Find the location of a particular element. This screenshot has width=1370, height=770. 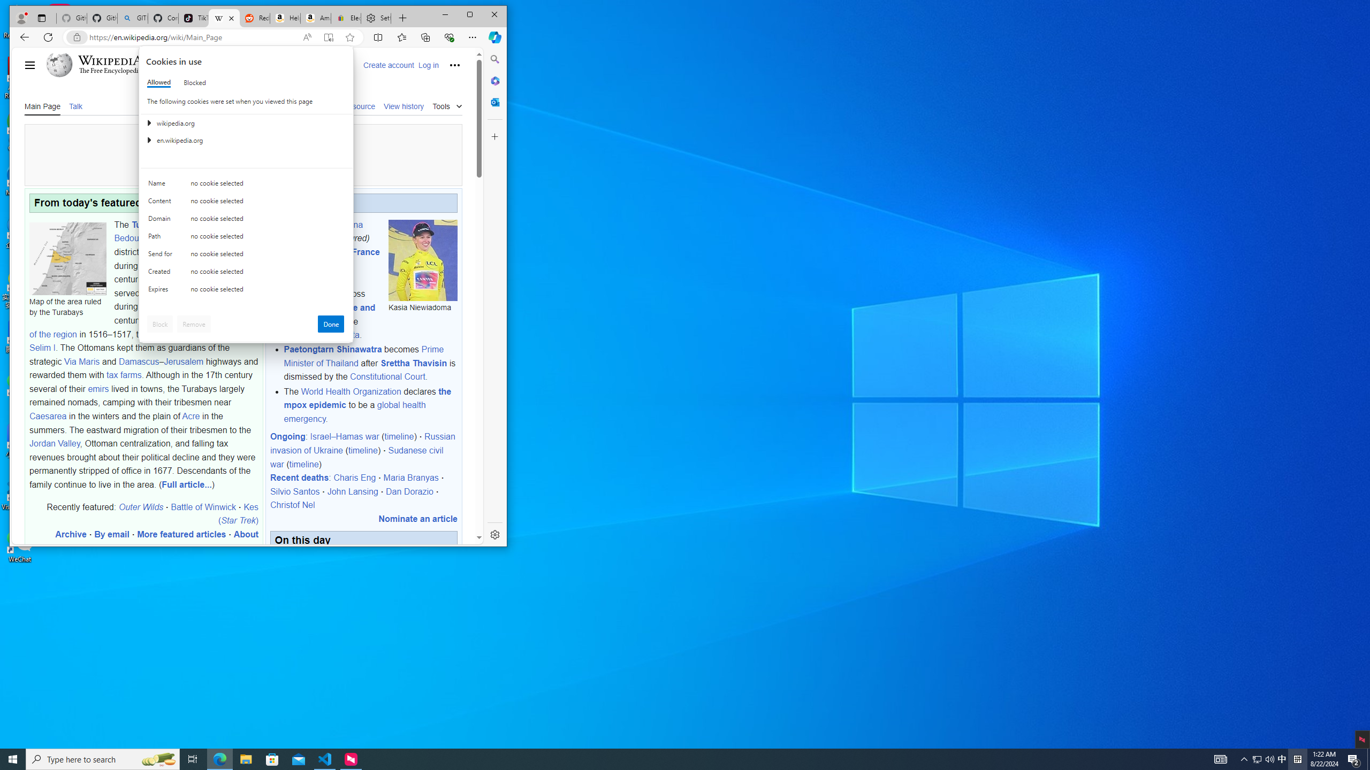

Notification Chevron is located at coordinates (1257, 759).